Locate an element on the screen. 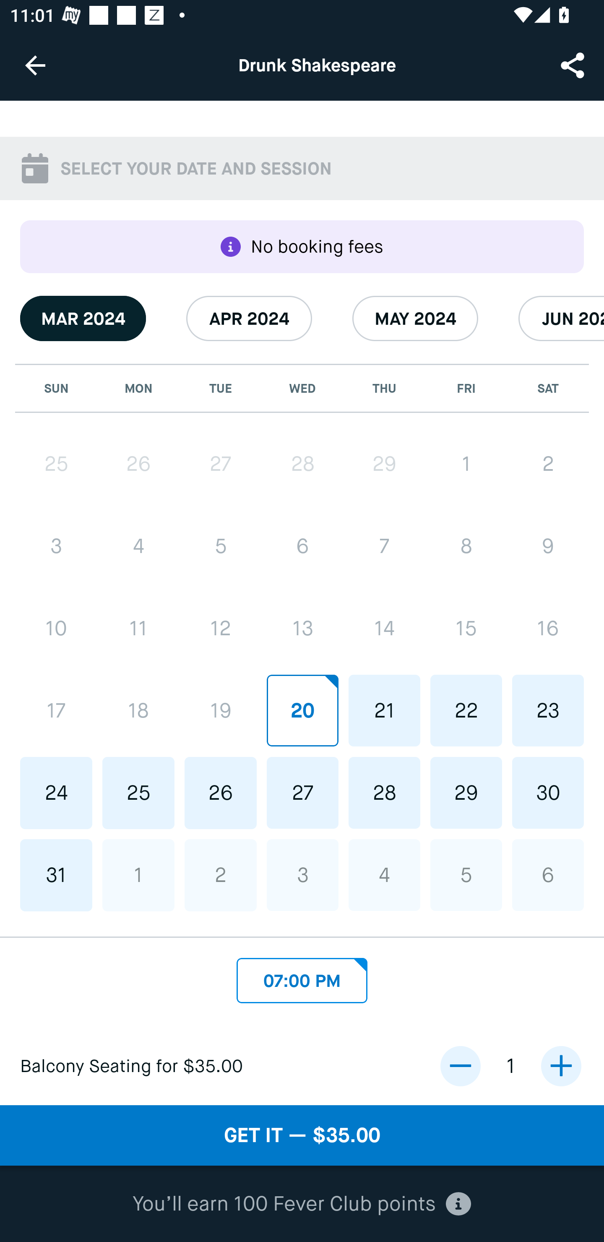 This screenshot has width=604, height=1242. 1 is located at coordinates (138, 875).